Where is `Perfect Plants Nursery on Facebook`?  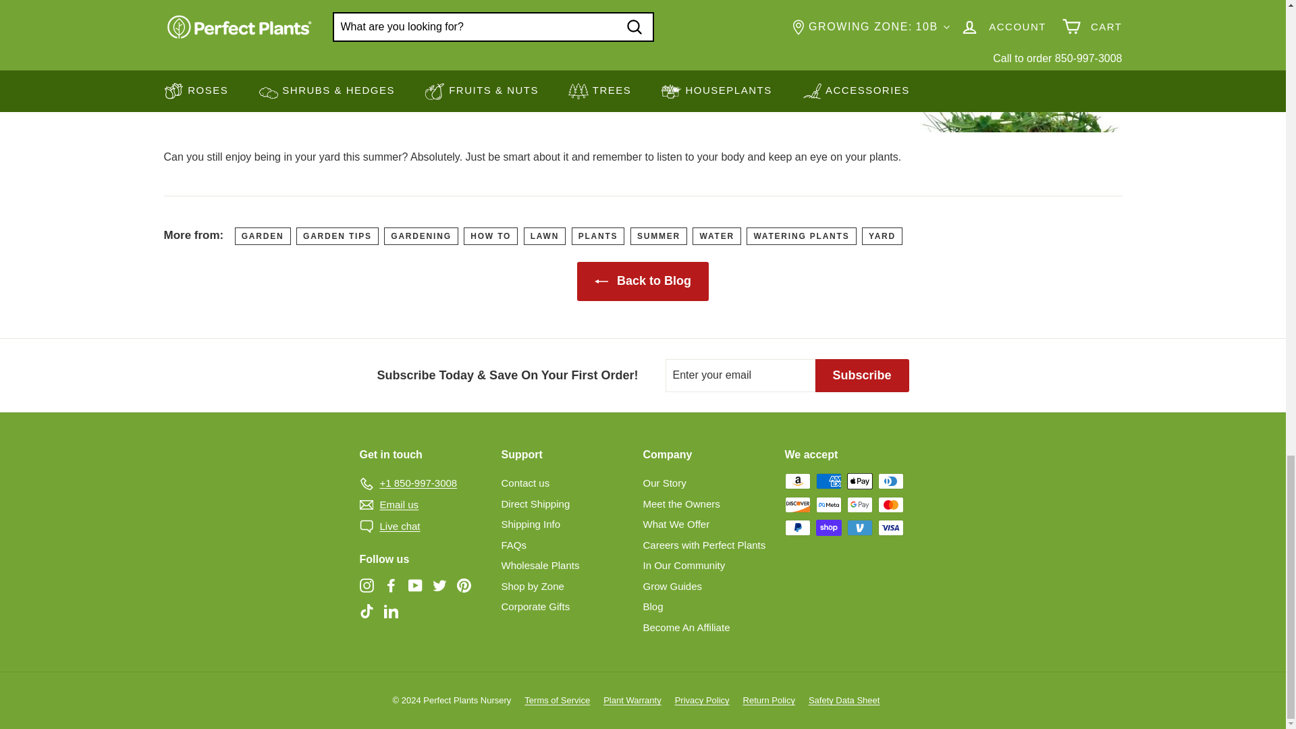 Perfect Plants Nursery on Facebook is located at coordinates (390, 586).